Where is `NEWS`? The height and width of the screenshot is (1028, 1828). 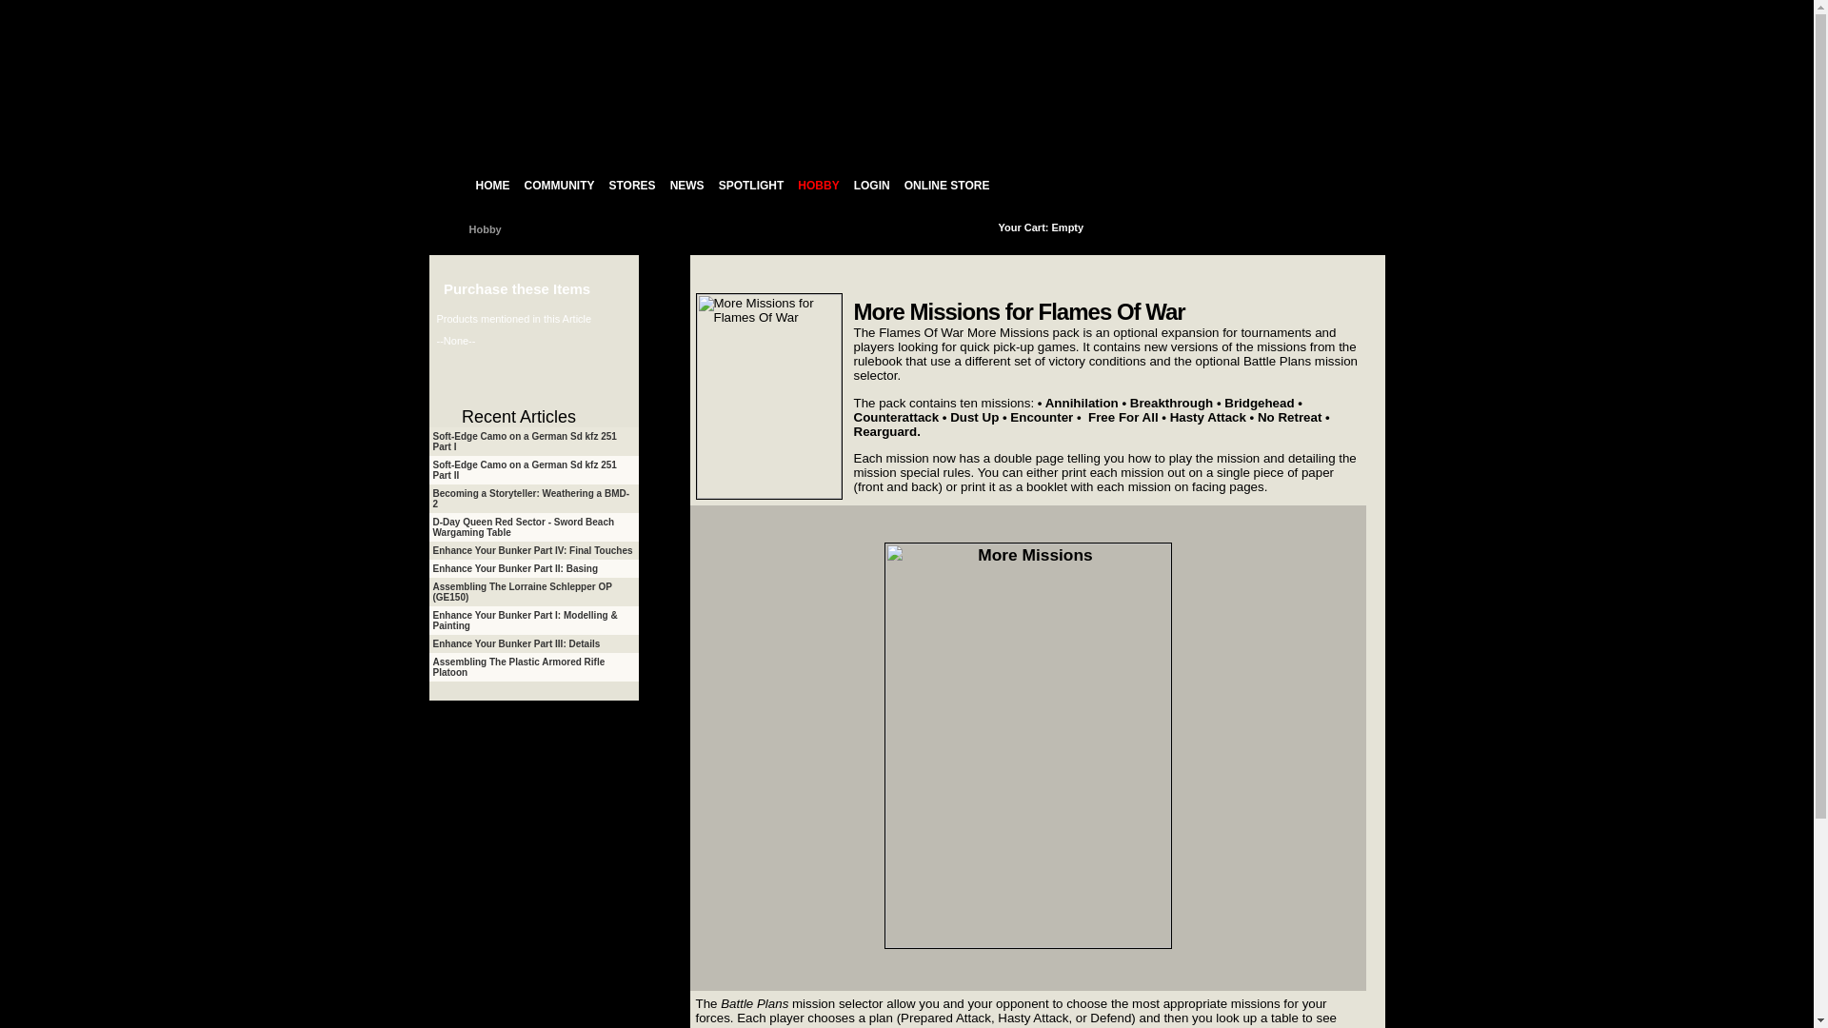 NEWS is located at coordinates (686, 190).